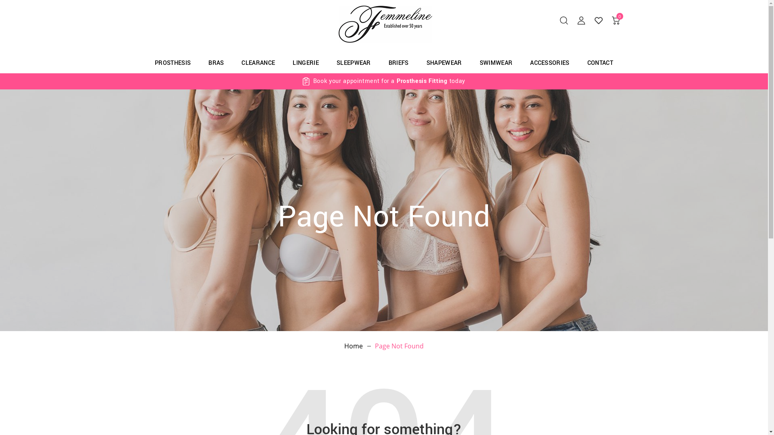 Image resolution: width=774 pixels, height=435 pixels. Describe the element at coordinates (581, 20) in the screenshot. I see `Login / Register` at that location.